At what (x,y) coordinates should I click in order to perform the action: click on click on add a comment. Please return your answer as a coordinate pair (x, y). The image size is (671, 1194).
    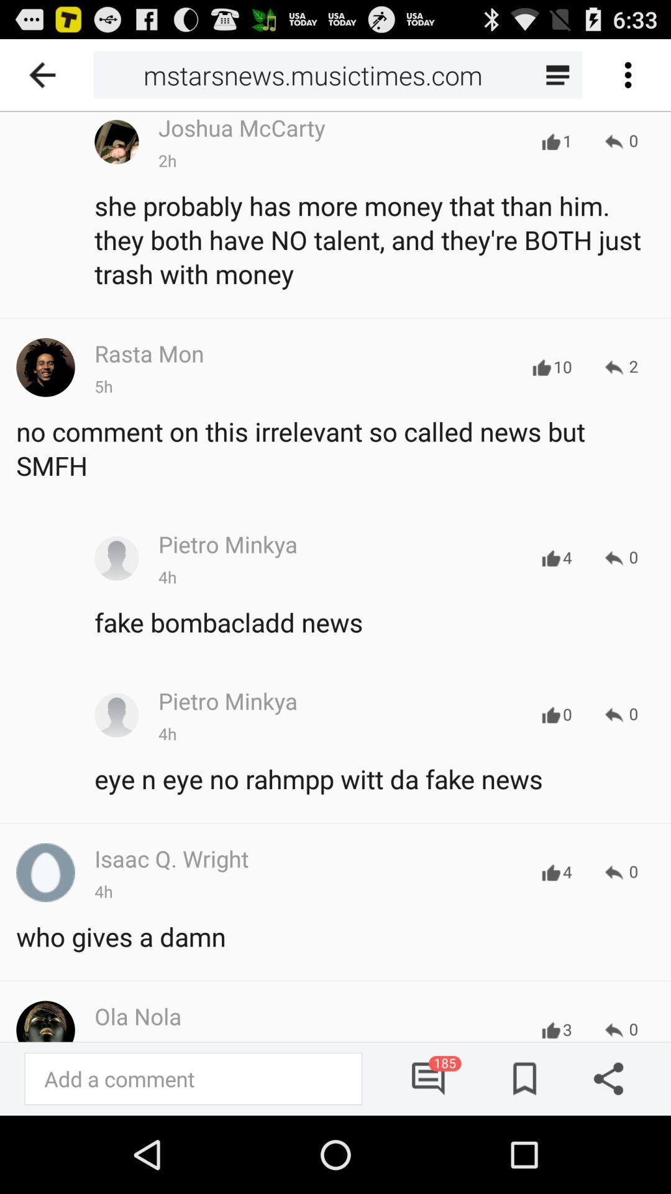
    Looking at the image, I should click on (193, 1079).